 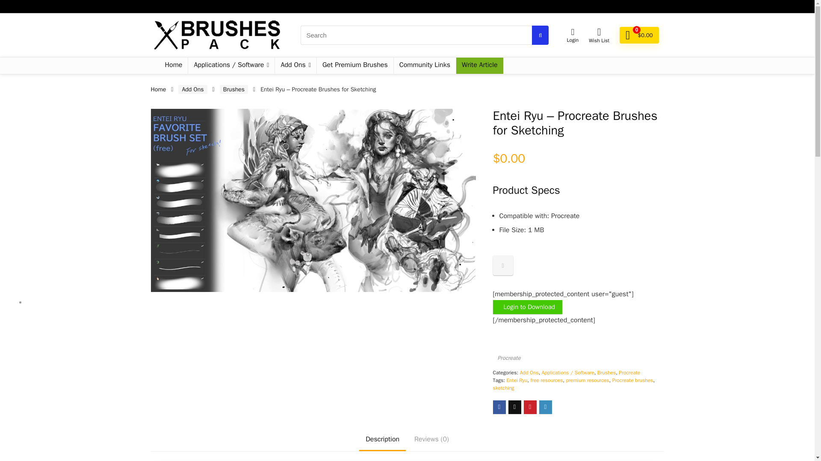 What do you see at coordinates (295, 66) in the screenshot?
I see `Add Ons` at bounding box center [295, 66].